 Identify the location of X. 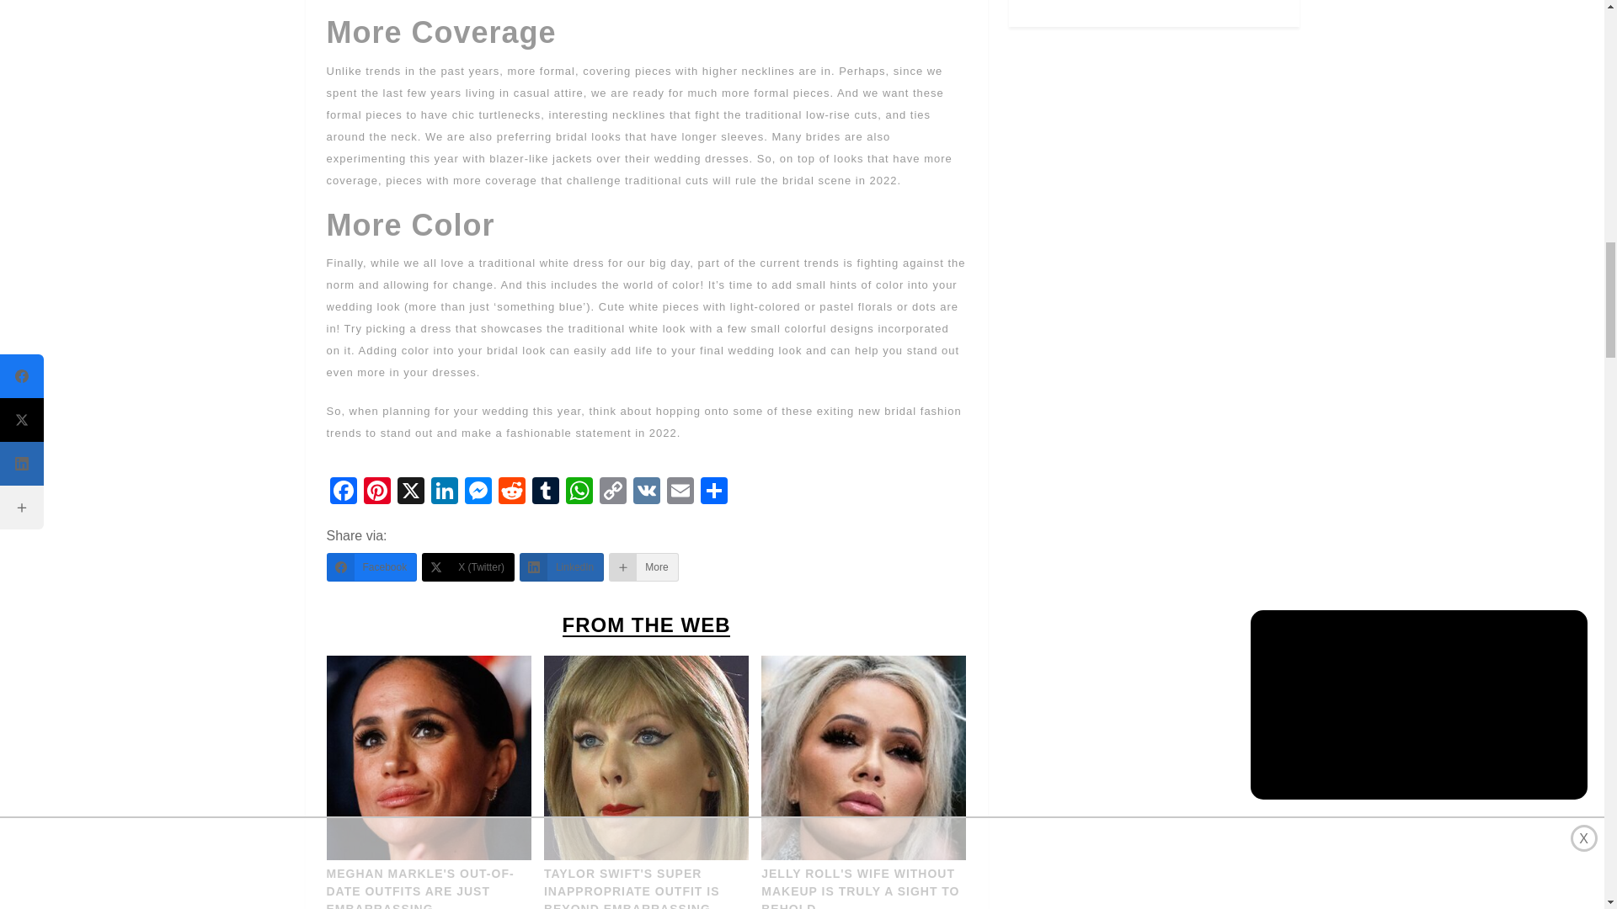
(411, 492).